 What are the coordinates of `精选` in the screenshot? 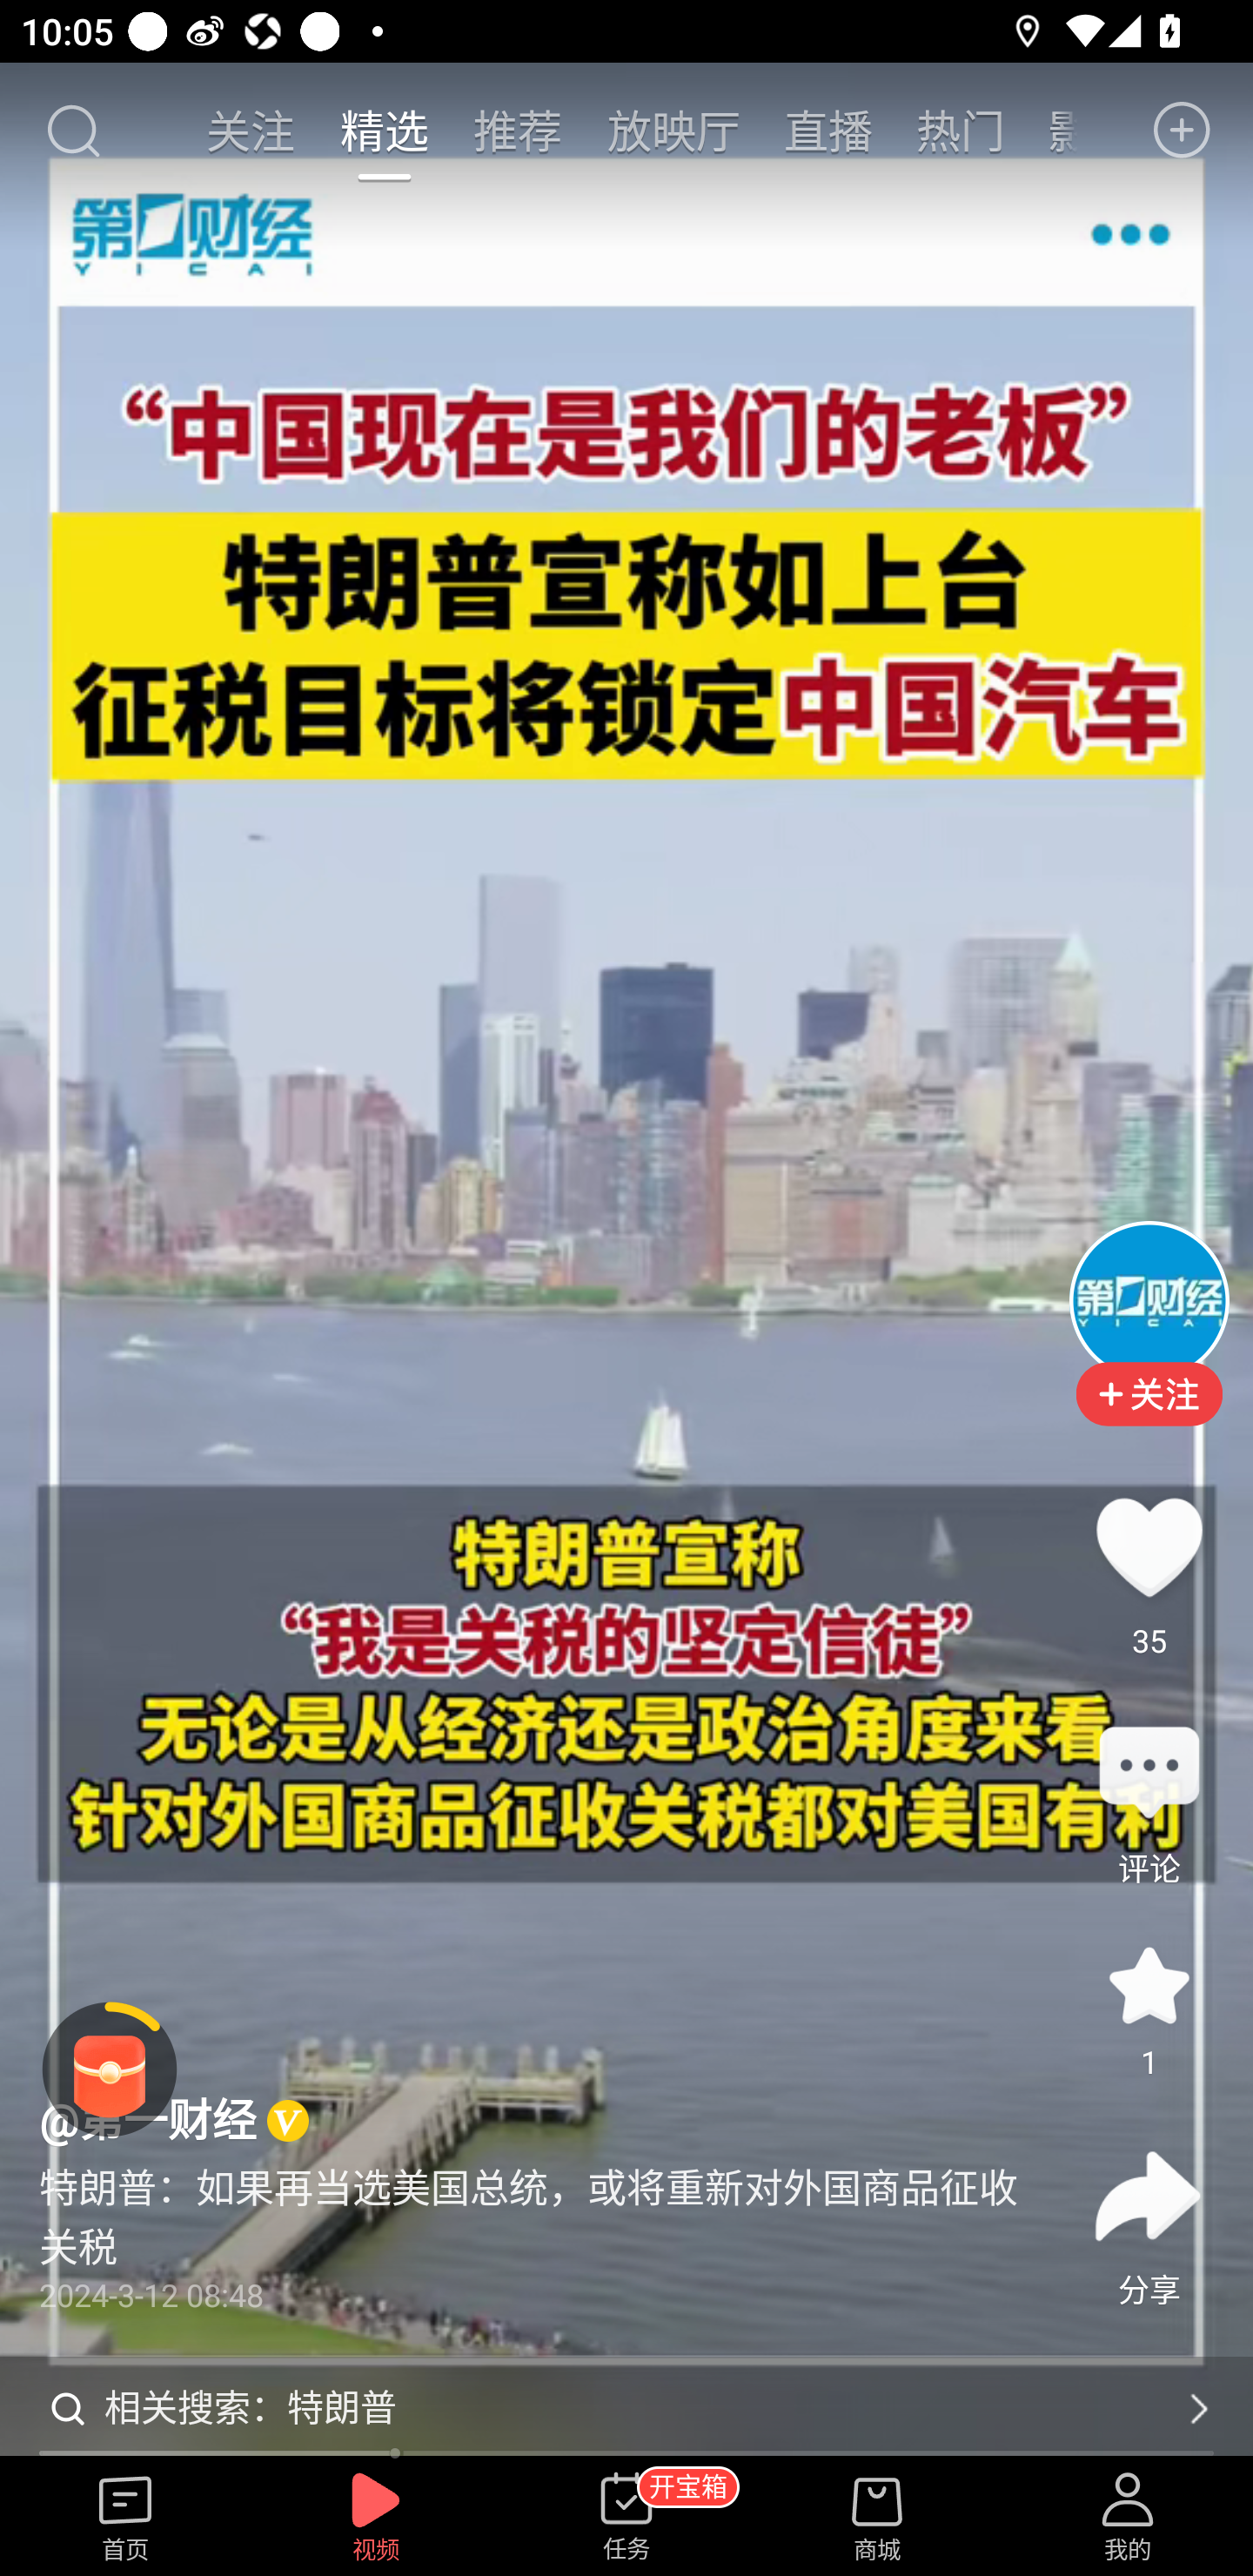 It's located at (384, 130).